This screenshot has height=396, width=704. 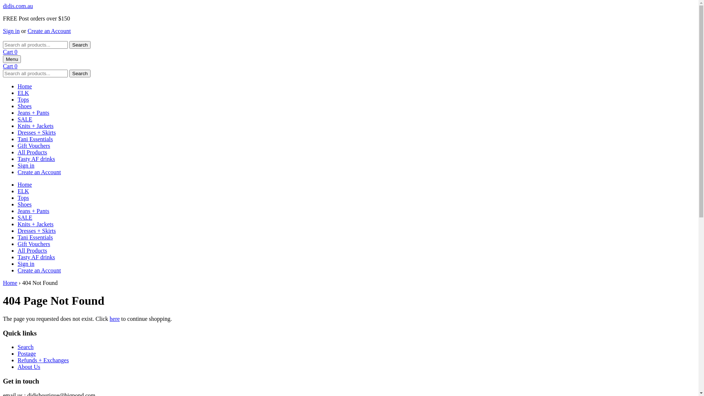 I want to click on Search, so click(x=80, y=45).